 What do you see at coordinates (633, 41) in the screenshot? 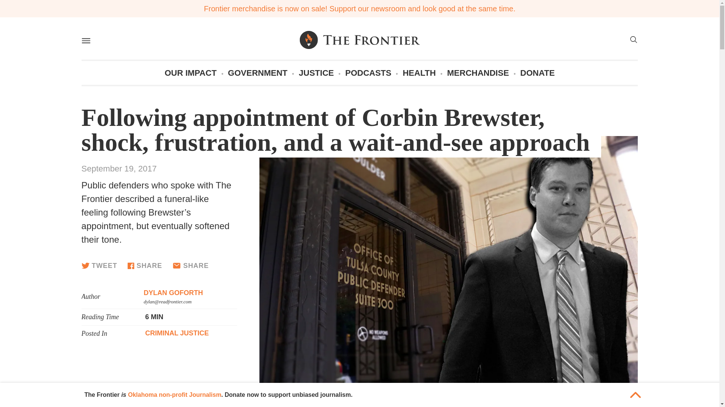
I see `SEARCH-OUTLINE` at bounding box center [633, 41].